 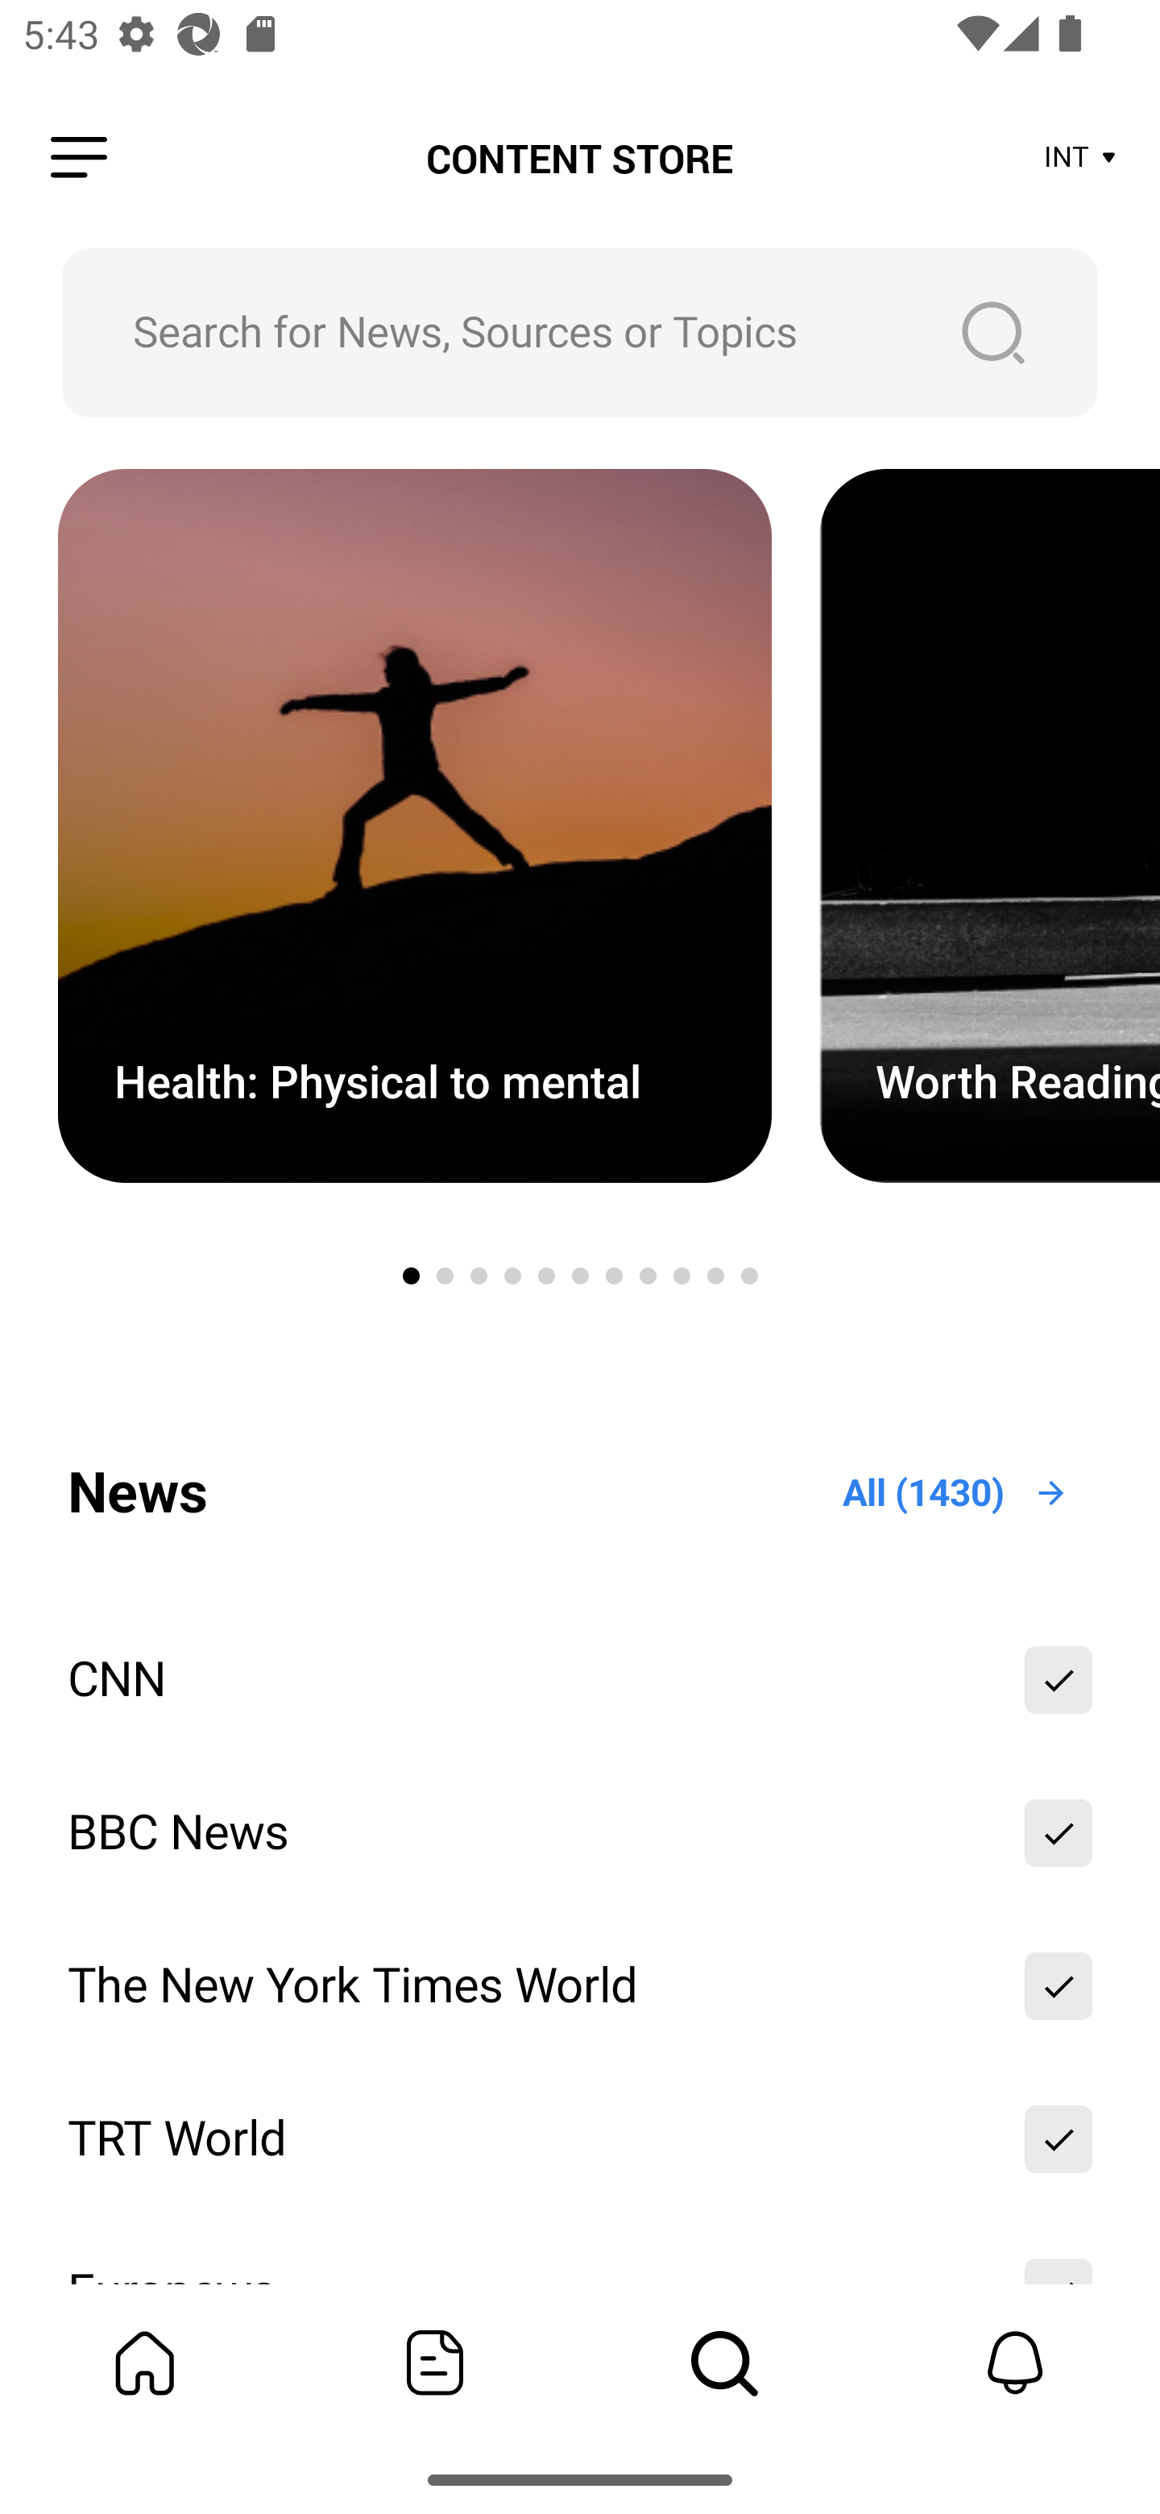 What do you see at coordinates (580, 1832) in the screenshot?
I see `BBC News Add To My Bundle` at bounding box center [580, 1832].